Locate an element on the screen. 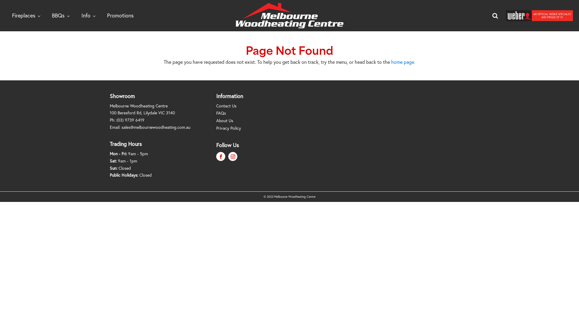 This screenshot has height=325, width=579. Search is located at coordinates (10, 4).